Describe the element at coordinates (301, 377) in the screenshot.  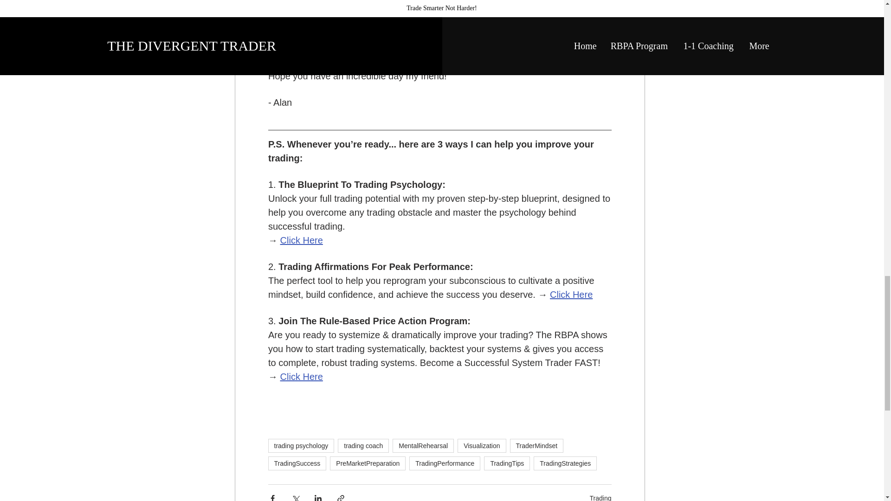
I see `Click Here` at that location.